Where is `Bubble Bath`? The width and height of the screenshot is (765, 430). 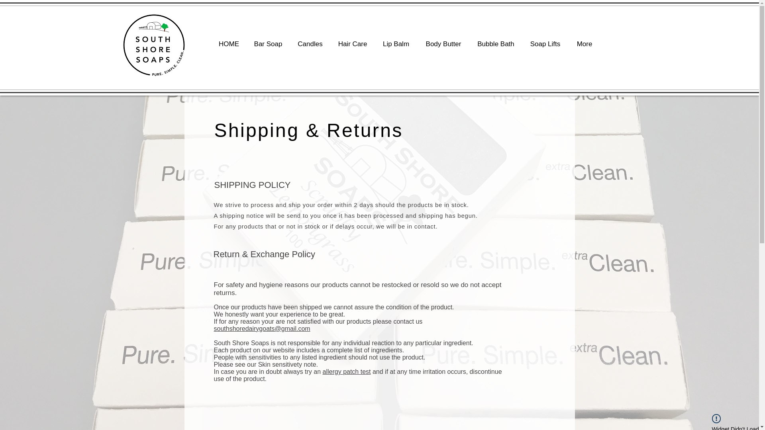 Bubble Bath is located at coordinates (496, 41).